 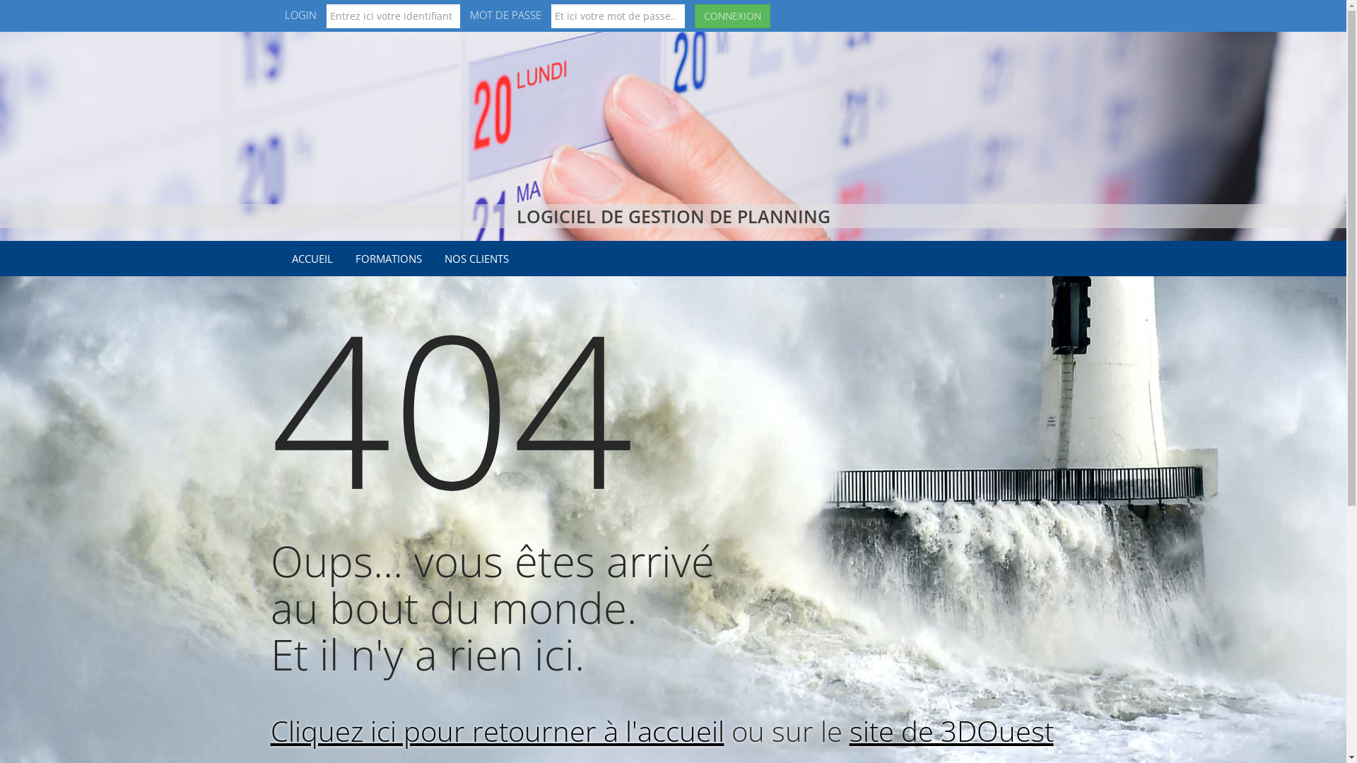 What do you see at coordinates (951, 731) in the screenshot?
I see `site de 3DOuest` at bounding box center [951, 731].